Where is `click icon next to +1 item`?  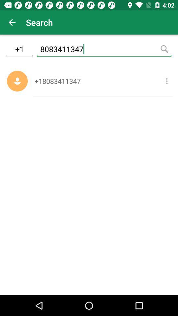
click icon next to +1 item is located at coordinates (104, 50).